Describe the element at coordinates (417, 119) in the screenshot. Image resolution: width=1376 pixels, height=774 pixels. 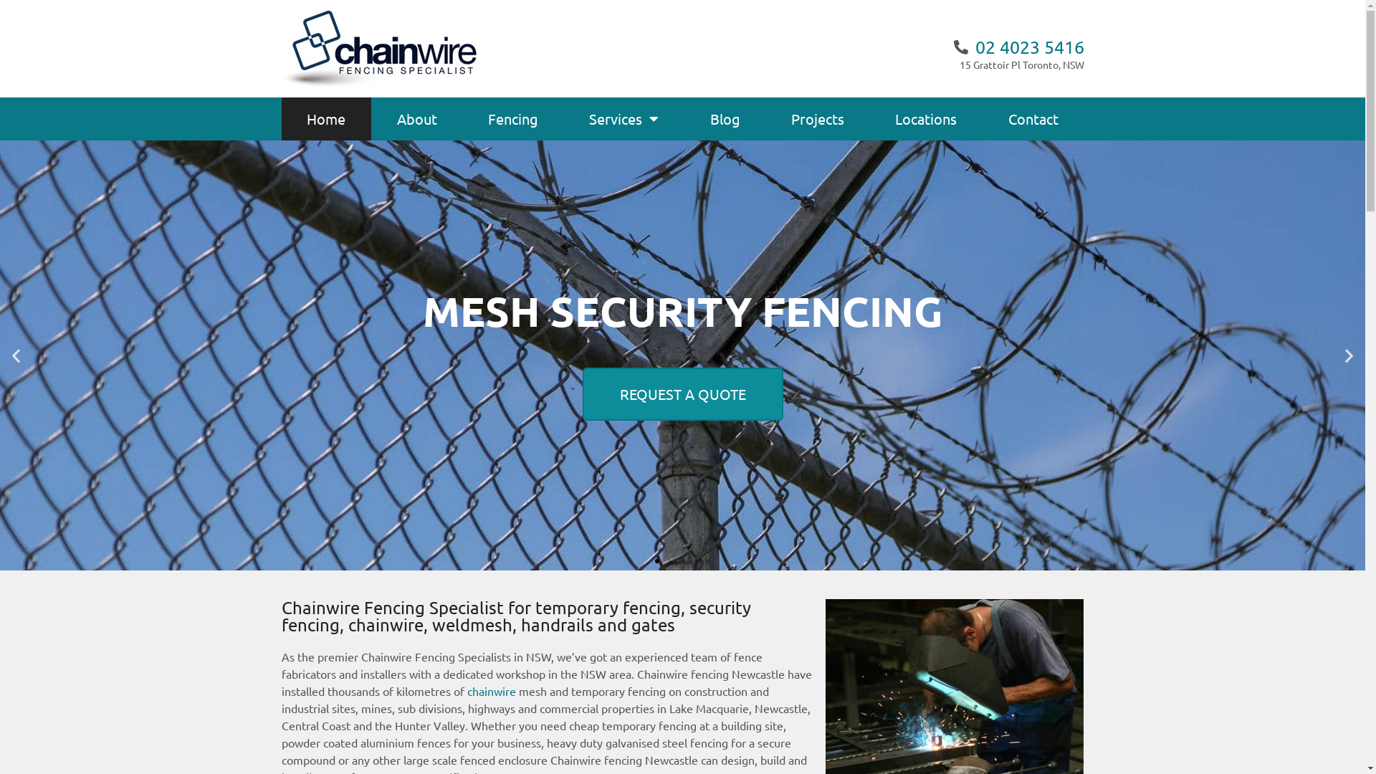
I see `About` at that location.